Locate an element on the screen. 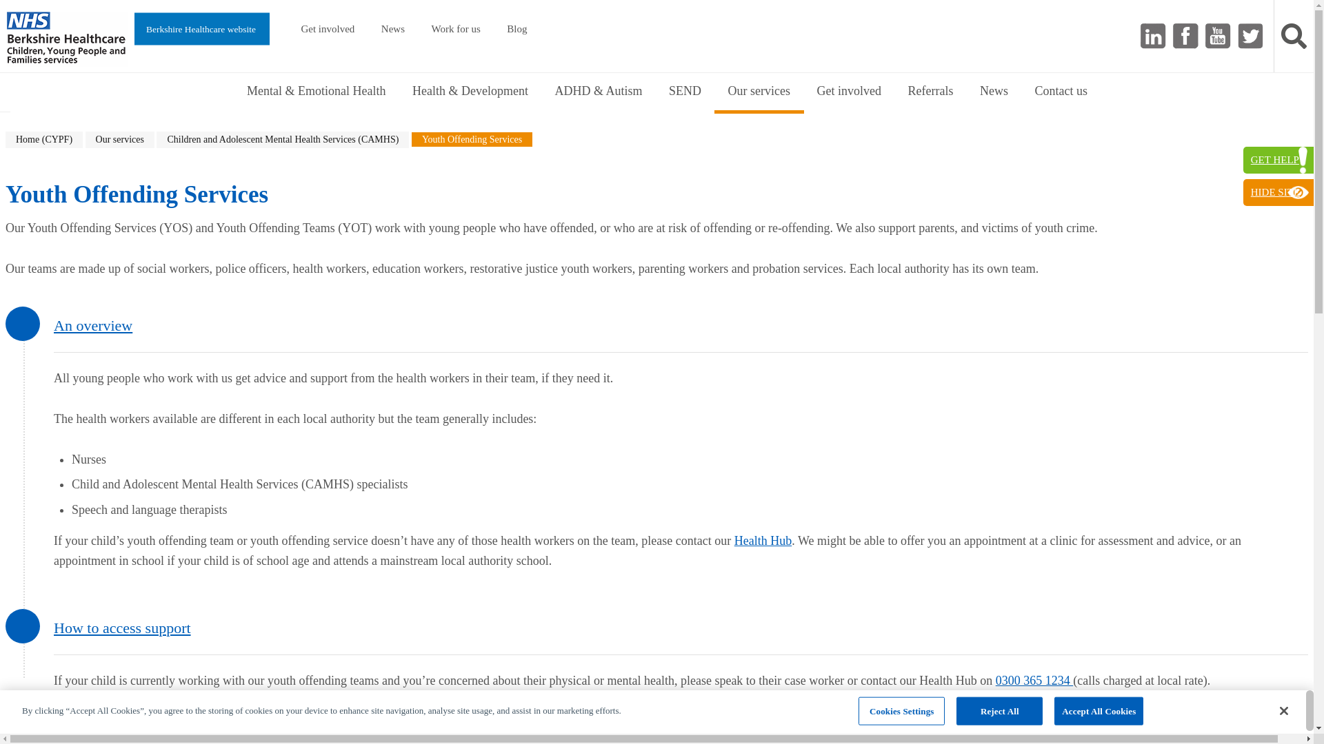 The height and width of the screenshot is (744, 1324). Children Young People and Families Online Resource is located at coordinates (68, 39).